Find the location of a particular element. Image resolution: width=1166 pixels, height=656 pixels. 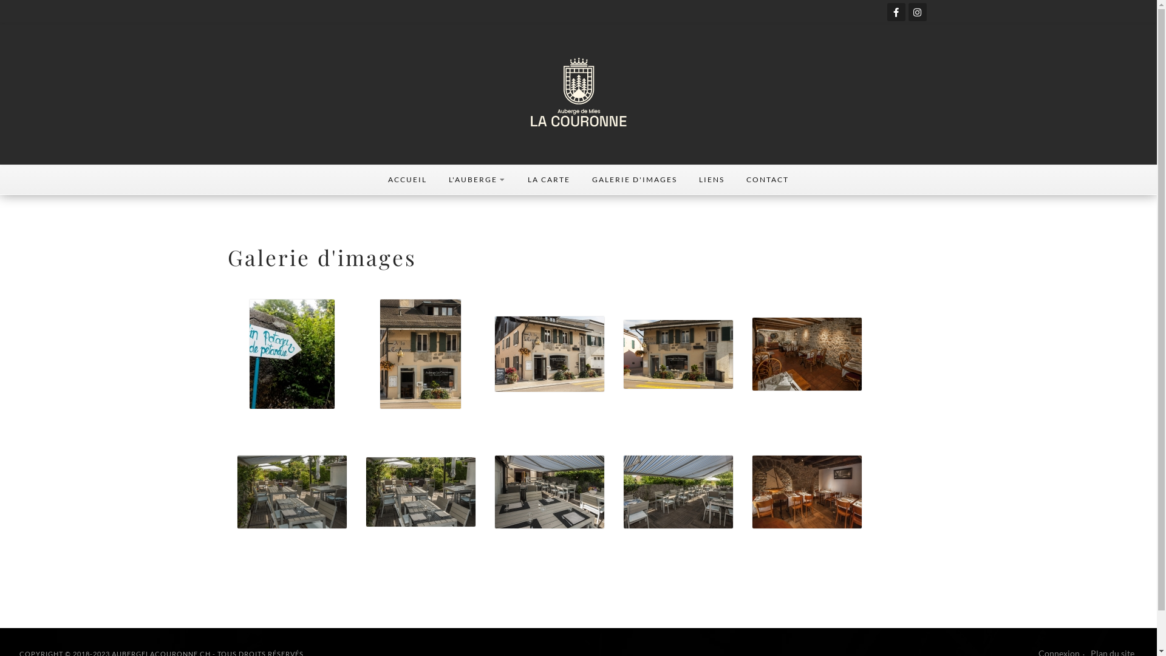

ACCUEIL is located at coordinates (407, 180).